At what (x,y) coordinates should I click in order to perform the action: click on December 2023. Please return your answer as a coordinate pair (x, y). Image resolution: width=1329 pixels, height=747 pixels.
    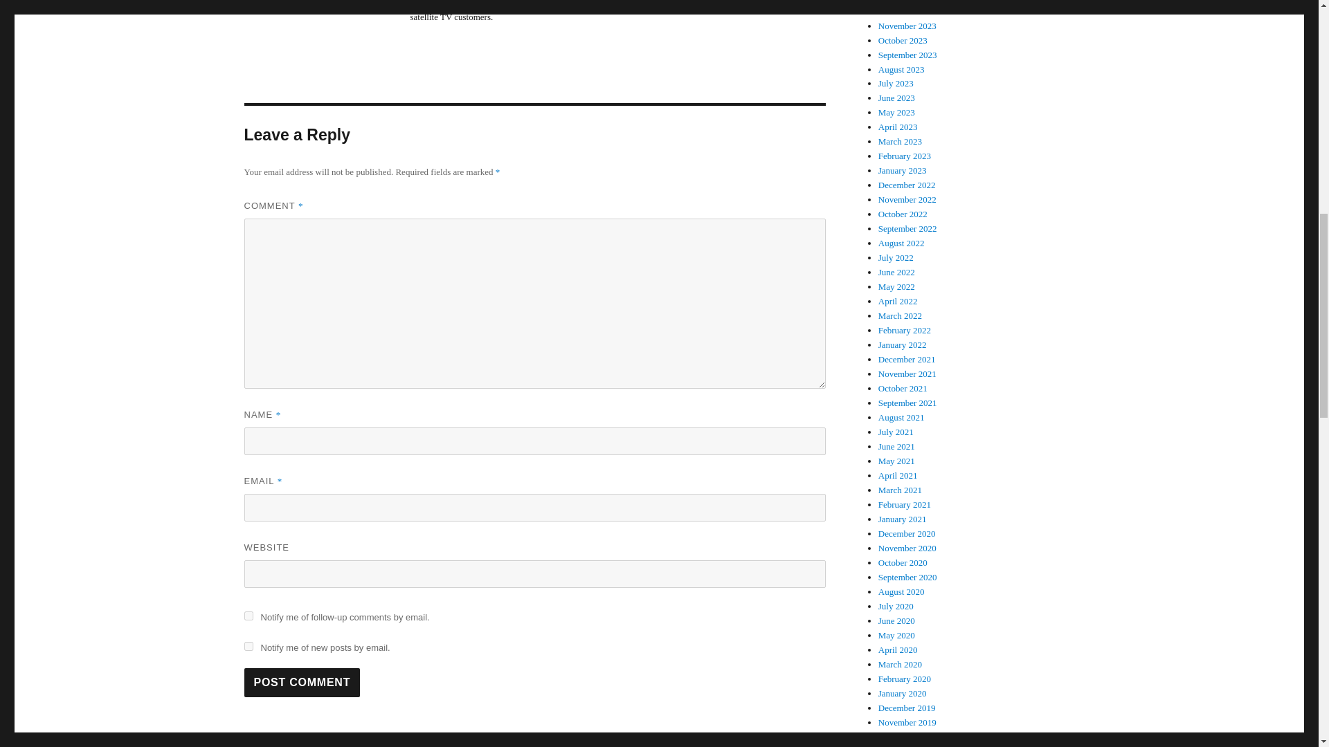
    Looking at the image, I should click on (907, 11).